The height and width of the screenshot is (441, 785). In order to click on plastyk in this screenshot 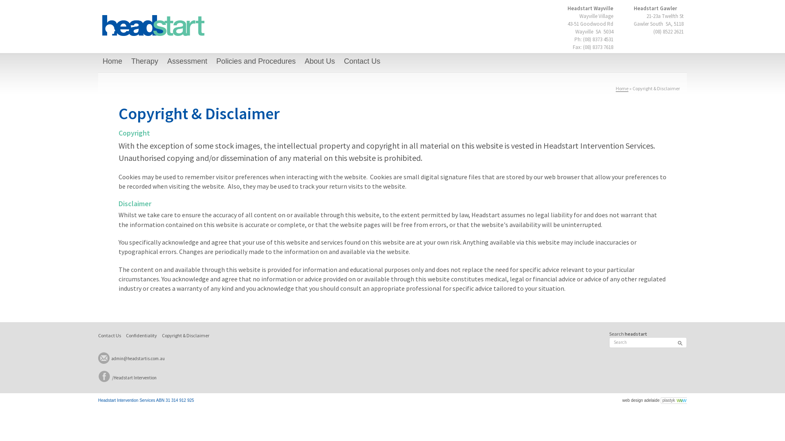, I will do `click(674, 401)`.